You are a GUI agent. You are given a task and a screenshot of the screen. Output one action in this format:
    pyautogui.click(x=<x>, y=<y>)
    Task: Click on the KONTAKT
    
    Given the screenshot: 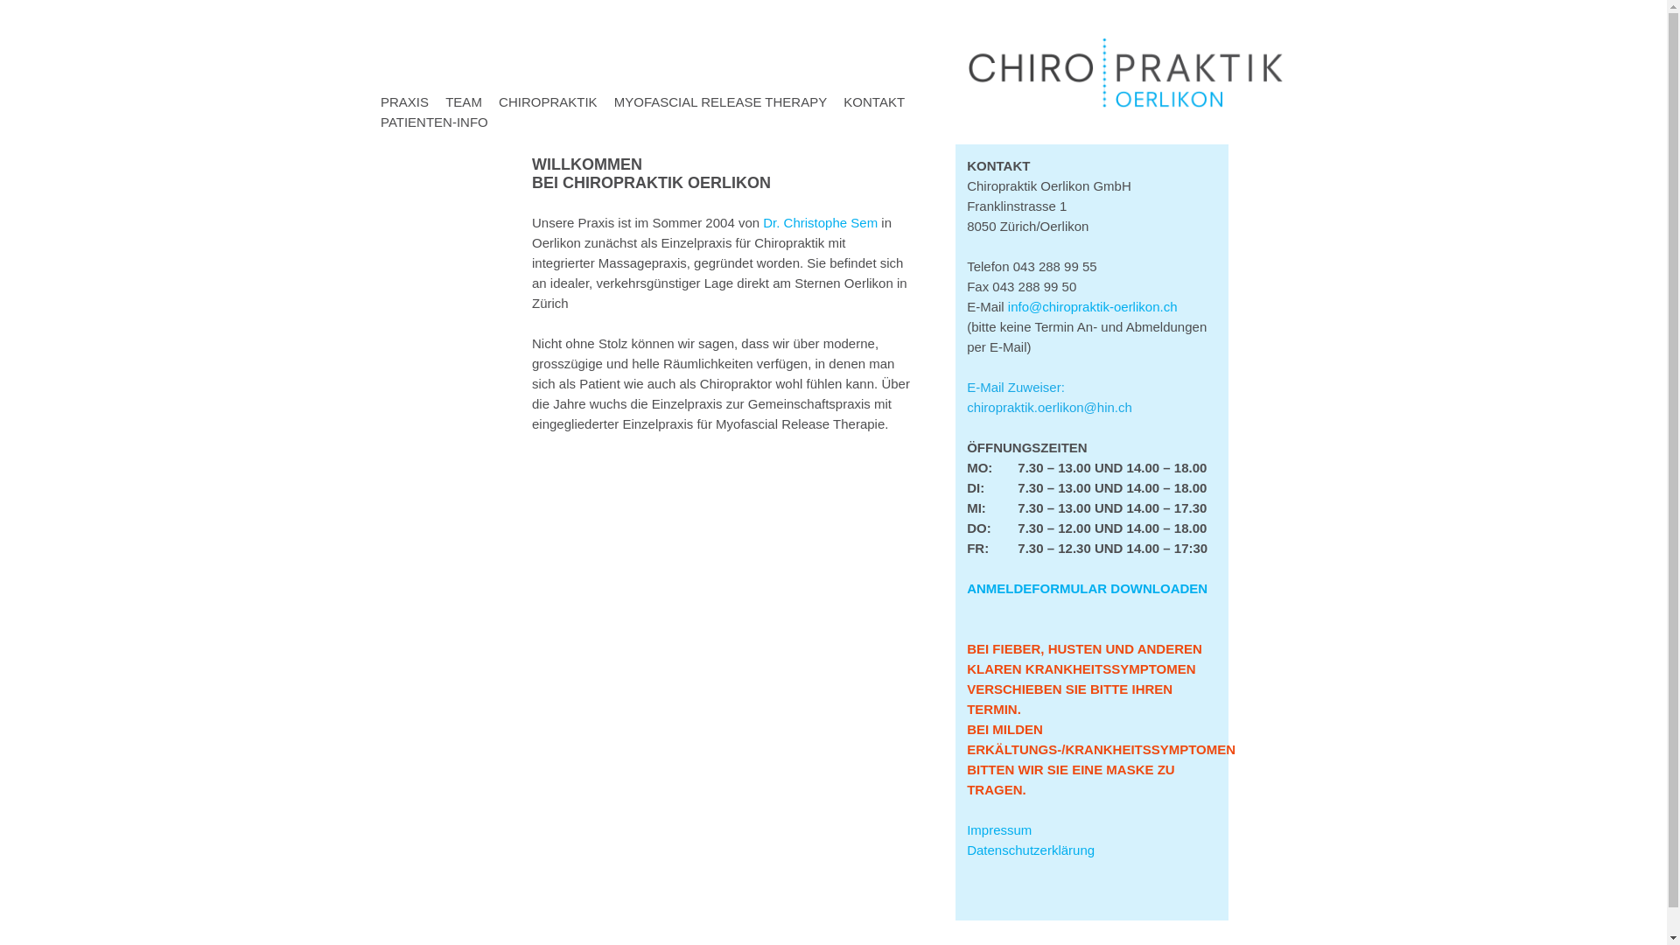 What is the action you would take?
    pyautogui.click(x=874, y=101)
    